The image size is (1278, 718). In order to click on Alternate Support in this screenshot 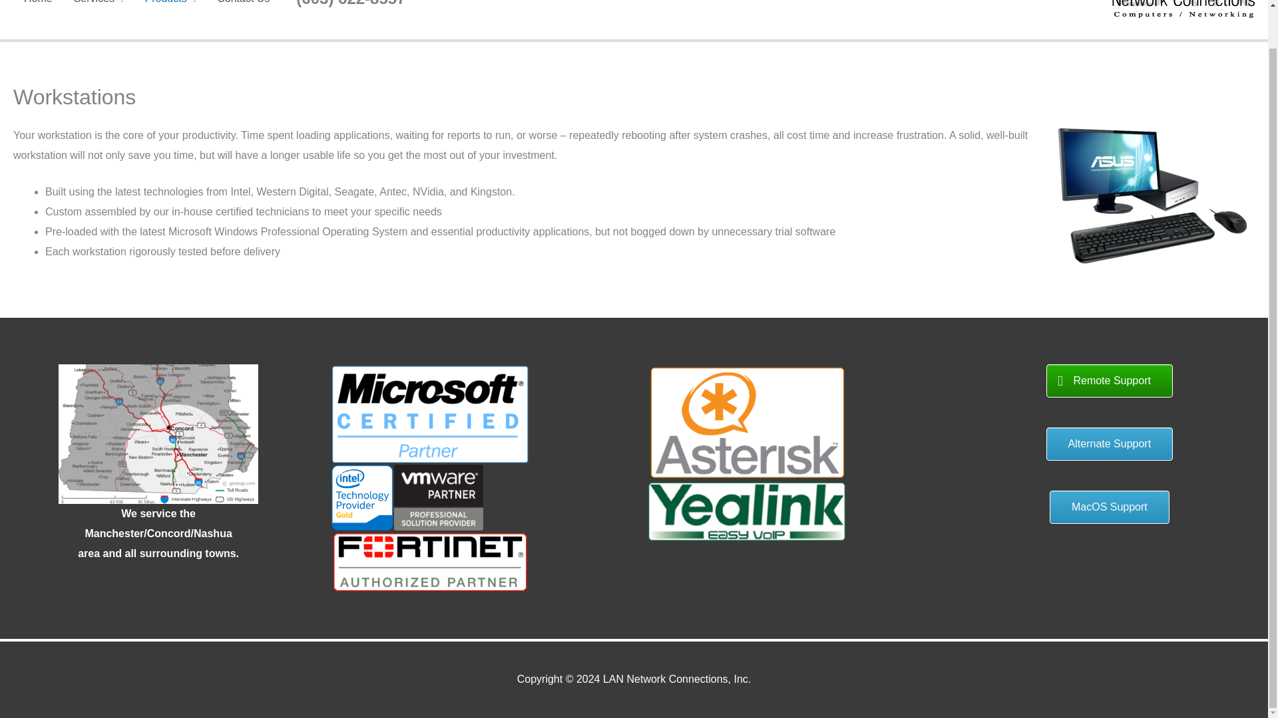, I will do `click(1110, 444)`.